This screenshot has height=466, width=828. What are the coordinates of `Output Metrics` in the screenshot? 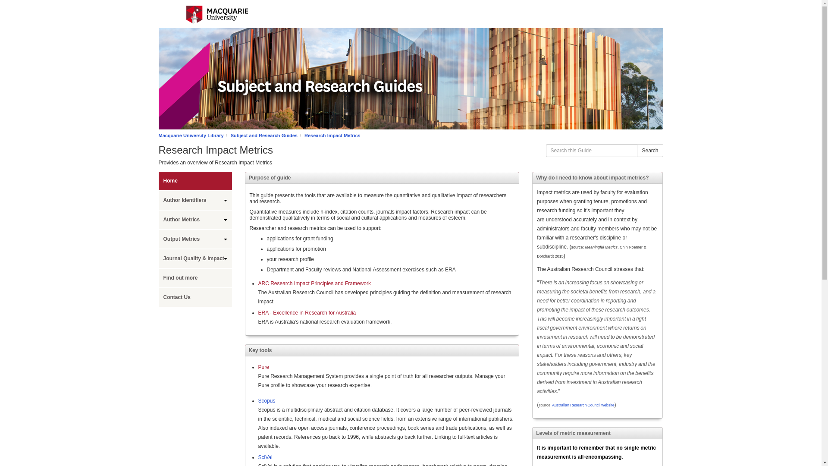 It's located at (195, 239).